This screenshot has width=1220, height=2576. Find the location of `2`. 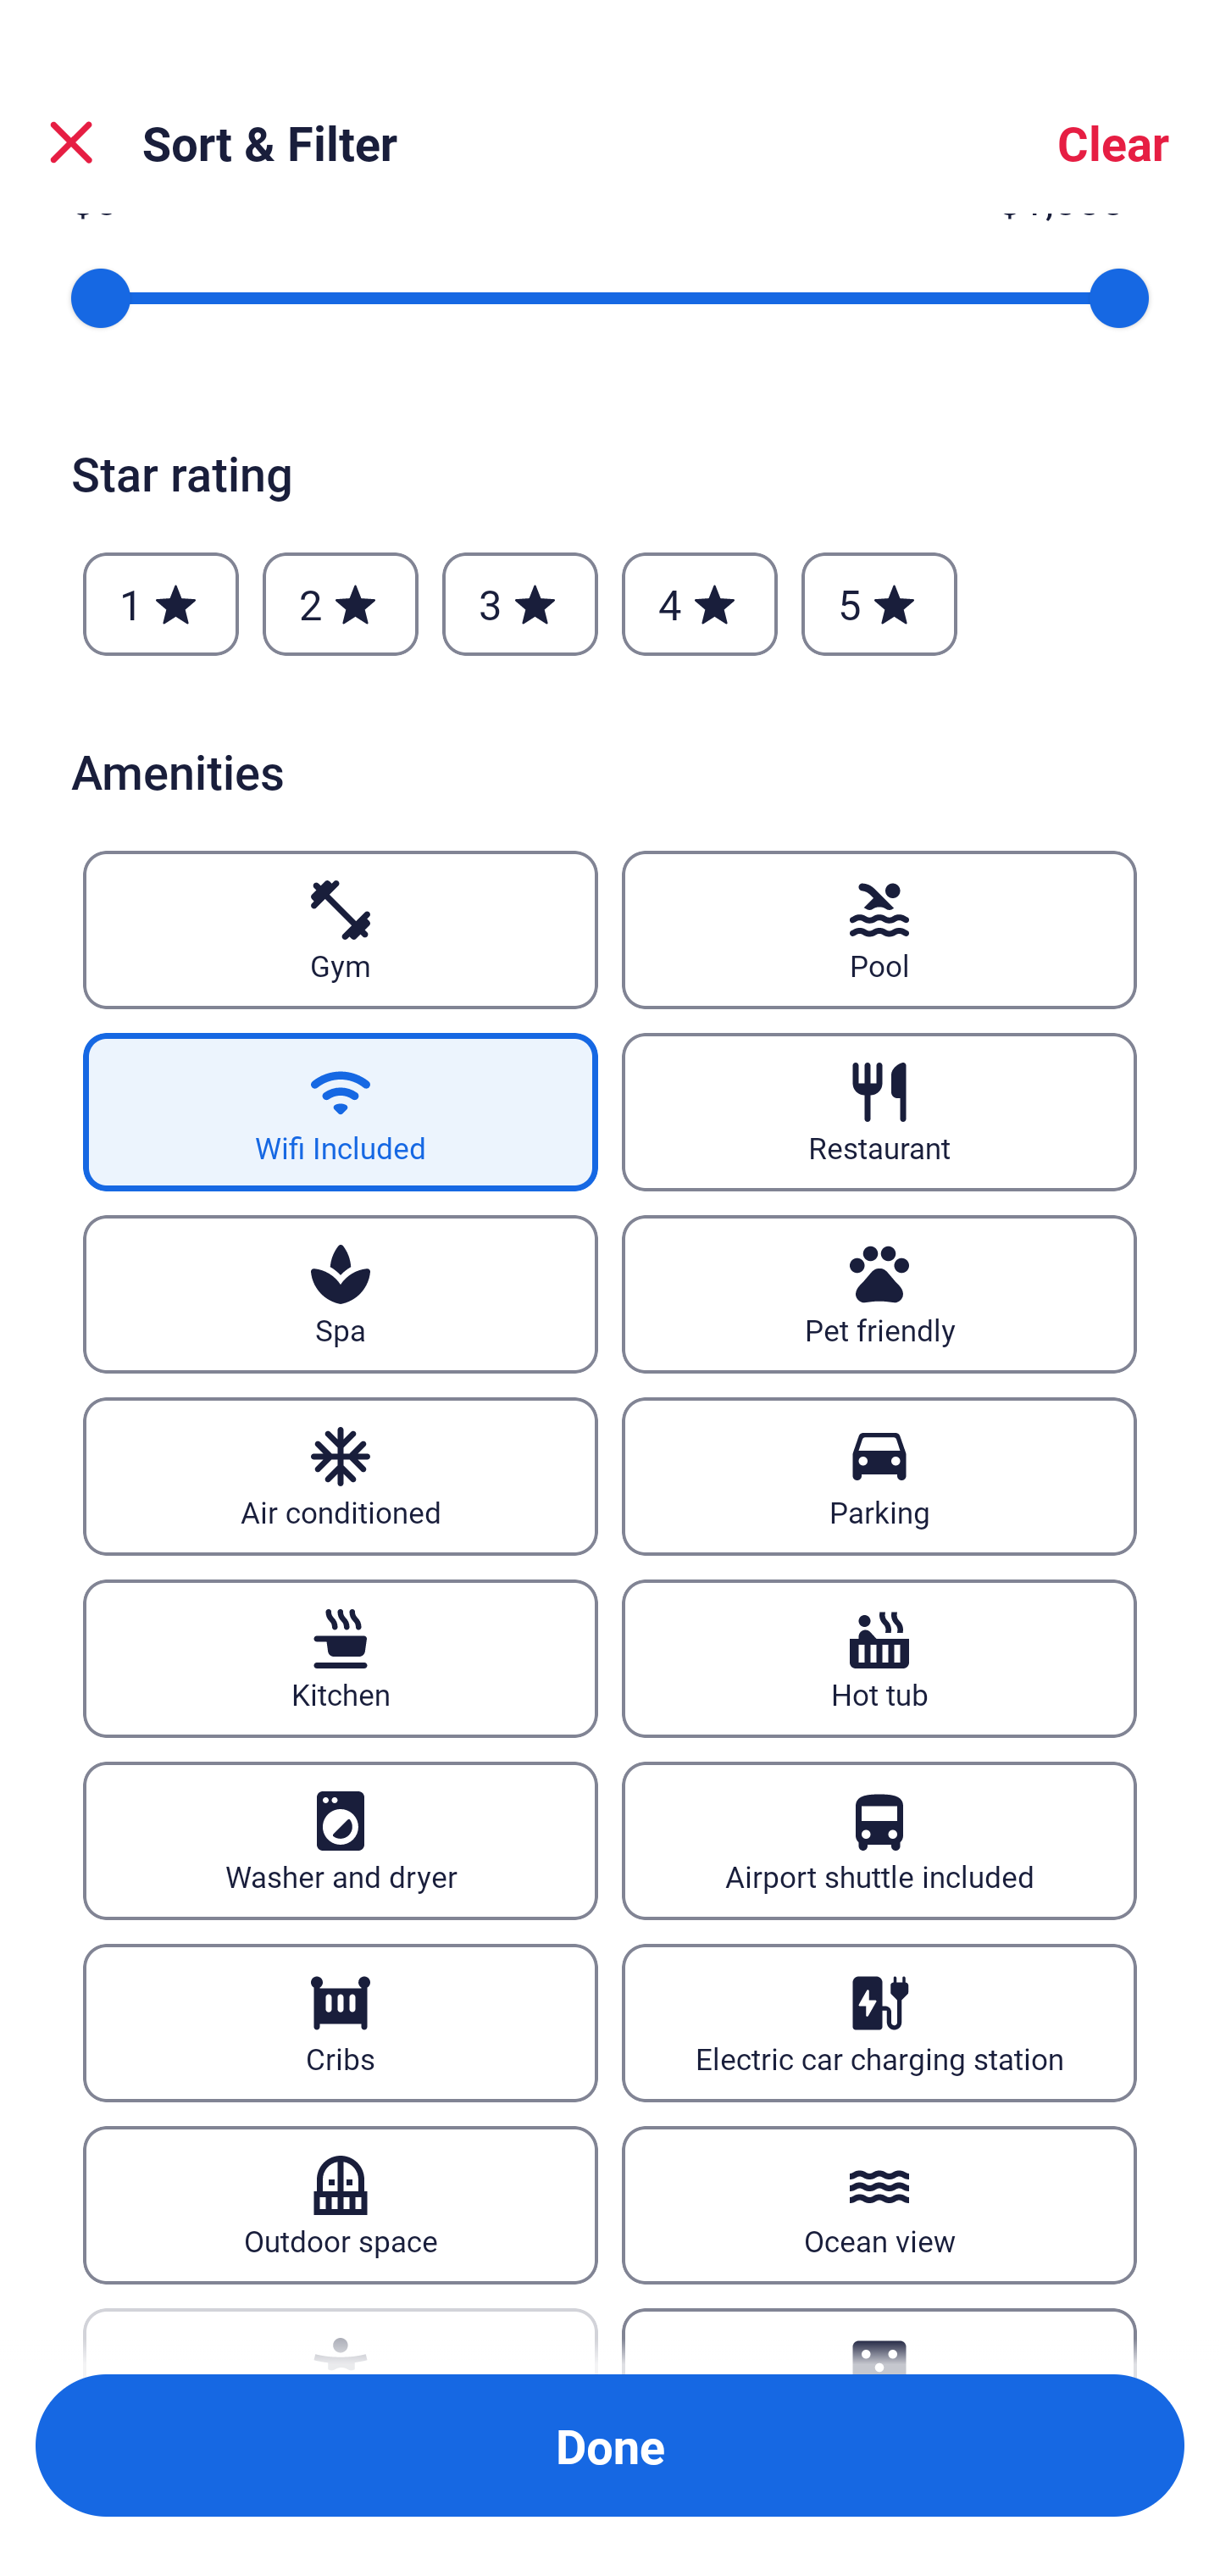

2 is located at coordinates (340, 603).